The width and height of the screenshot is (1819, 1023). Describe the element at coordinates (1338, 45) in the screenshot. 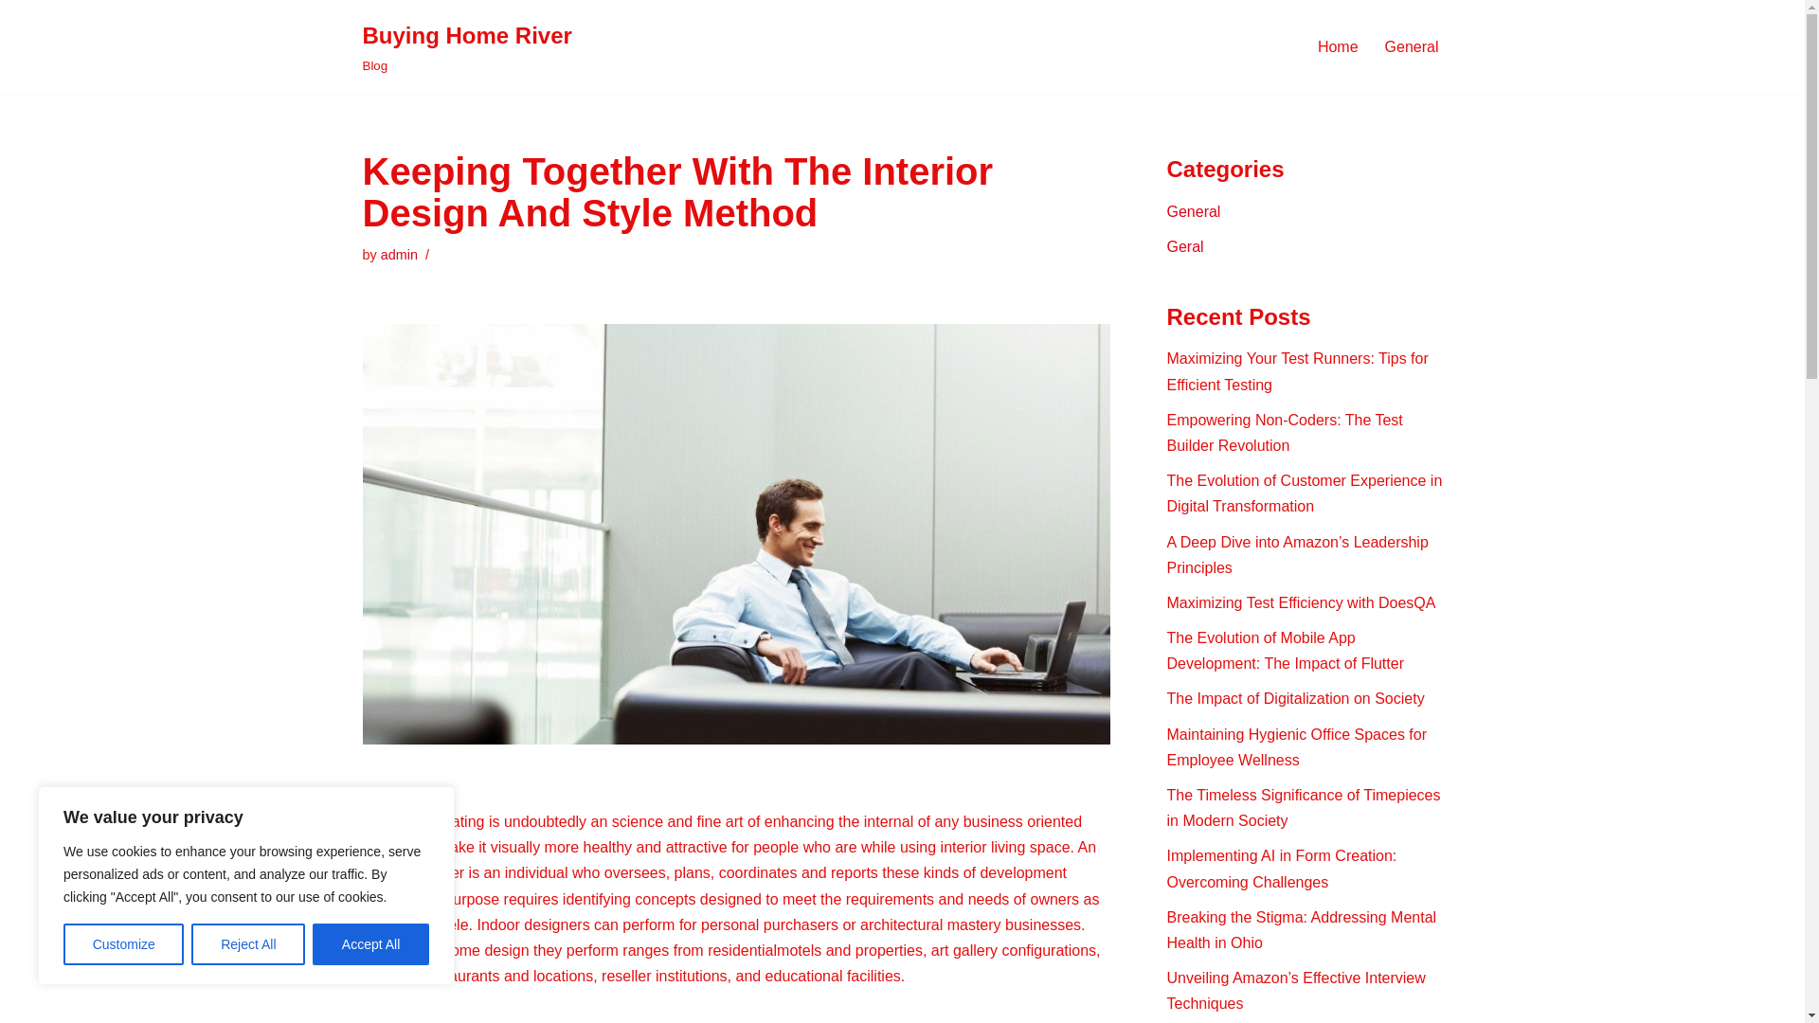

I see `Home` at that location.